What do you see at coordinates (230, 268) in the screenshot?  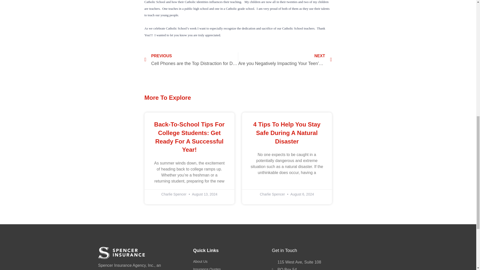 I see `Insurance Quotes` at bounding box center [230, 268].